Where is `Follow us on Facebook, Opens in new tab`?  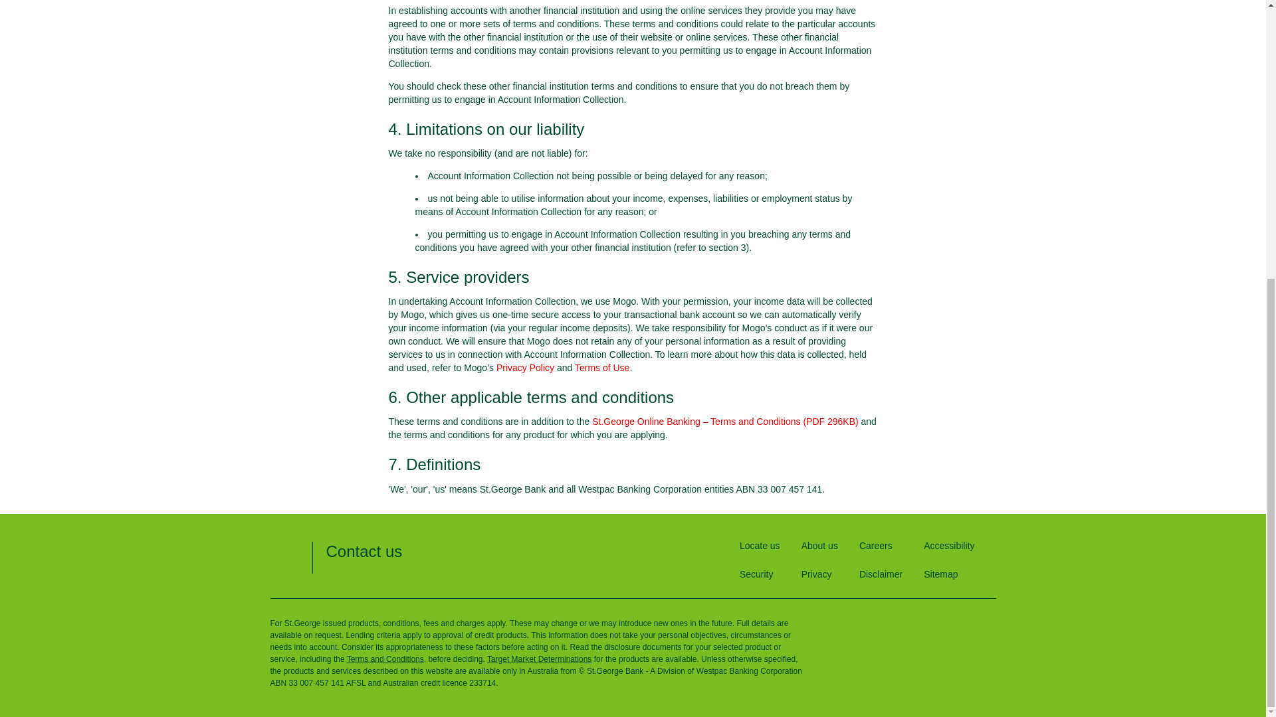 Follow us on Facebook, Opens in new tab is located at coordinates (893, 620).